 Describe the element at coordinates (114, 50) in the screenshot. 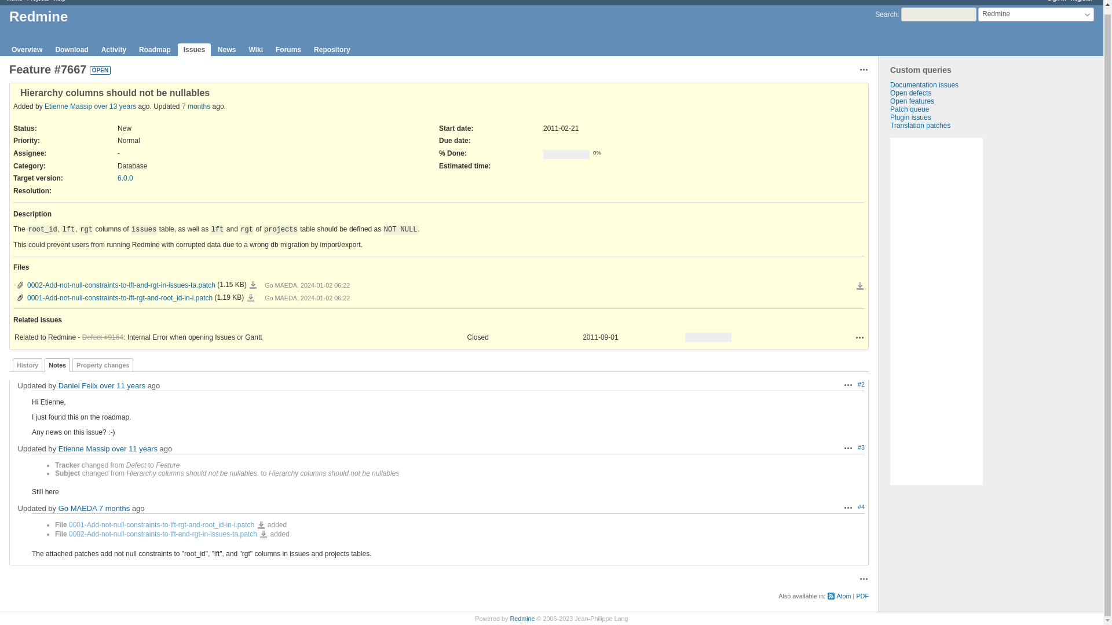

I see `Activity` at that location.